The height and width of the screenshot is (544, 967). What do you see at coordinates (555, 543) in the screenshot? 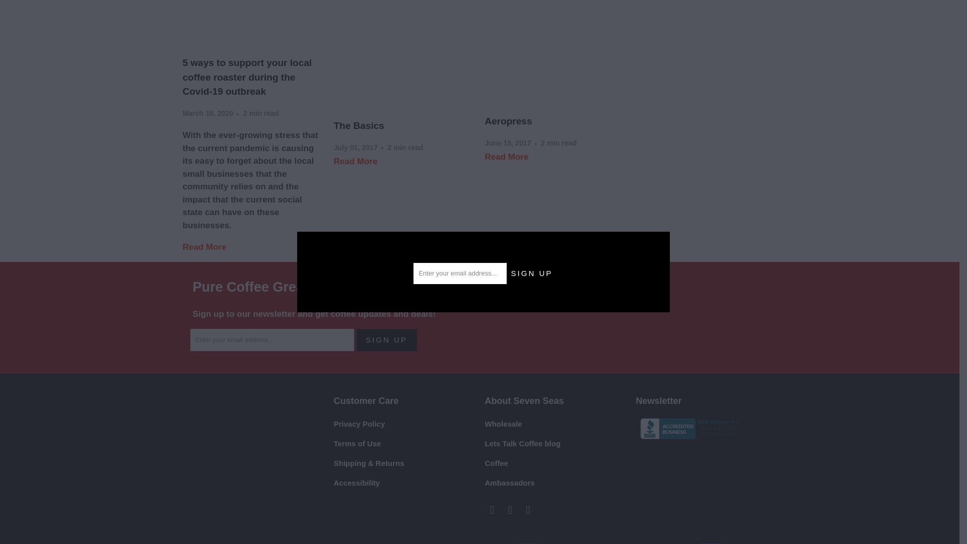
I see `Diners Club` at bounding box center [555, 543].